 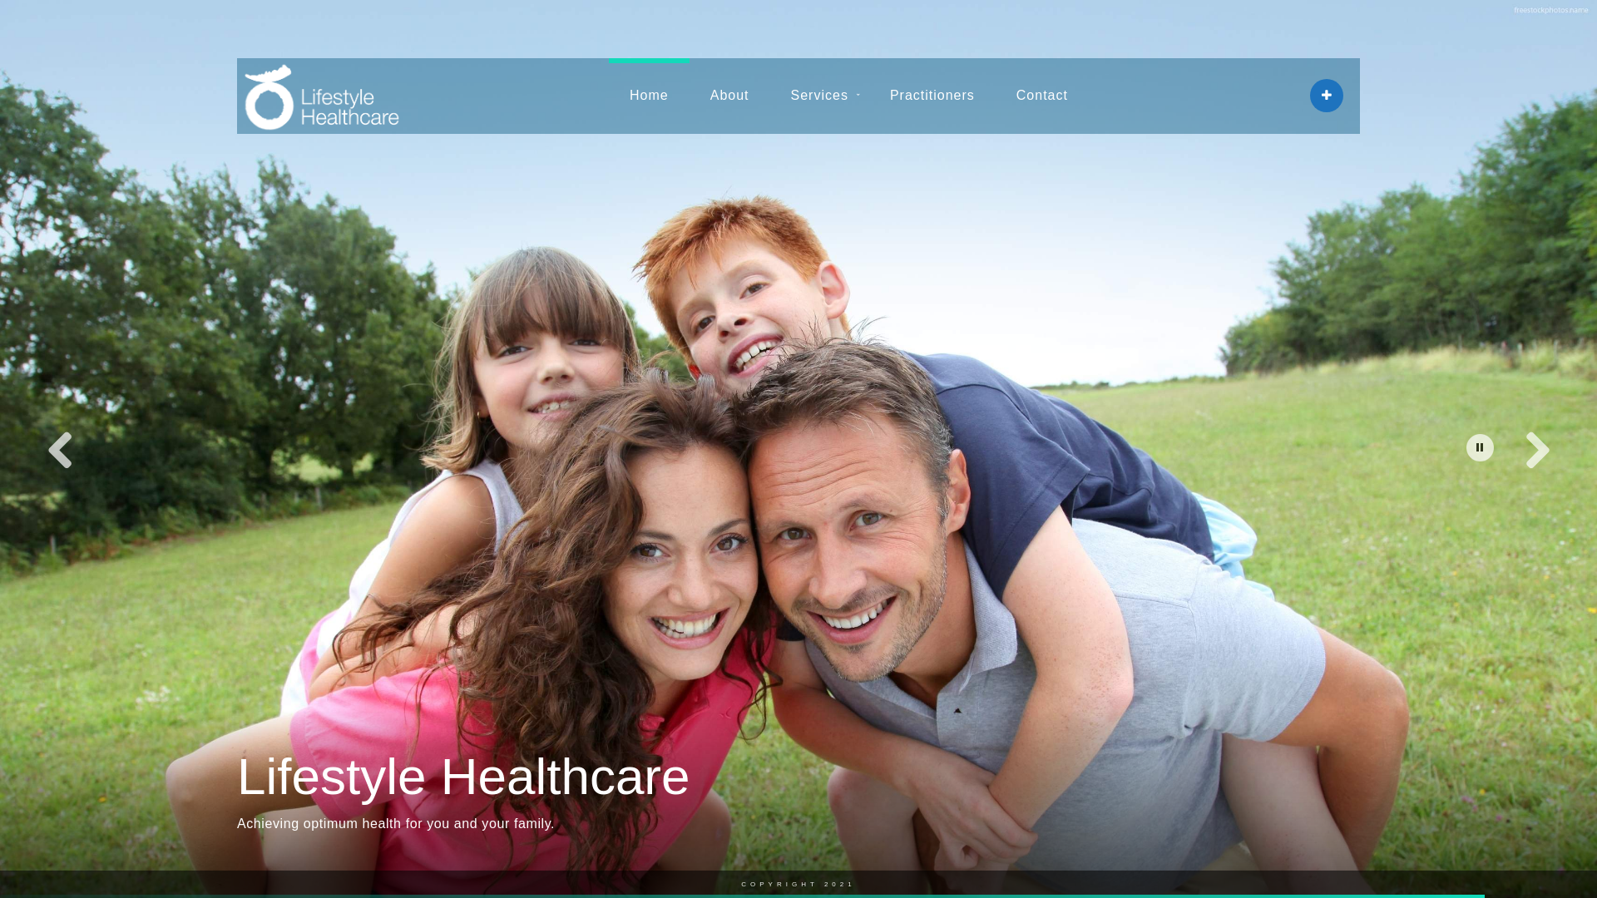 What do you see at coordinates (820, 96) in the screenshot?
I see `Services` at bounding box center [820, 96].